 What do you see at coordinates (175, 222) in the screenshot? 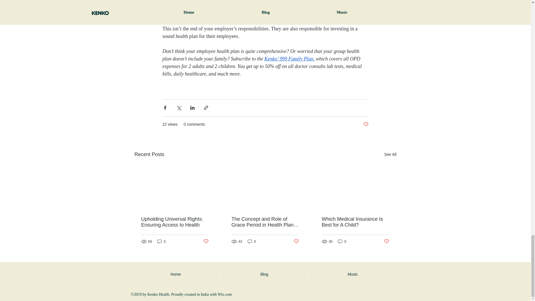
I see `Upholding Universal Rights: Ensuring Access to Health` at bounding box center [175, 222].